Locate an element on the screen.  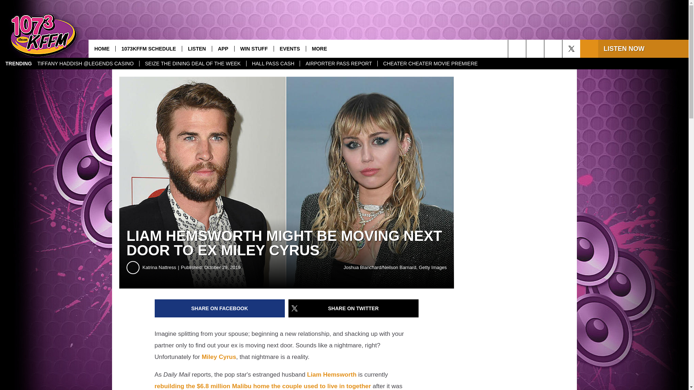
Share on Facebook is located at coordinates (220, 308).